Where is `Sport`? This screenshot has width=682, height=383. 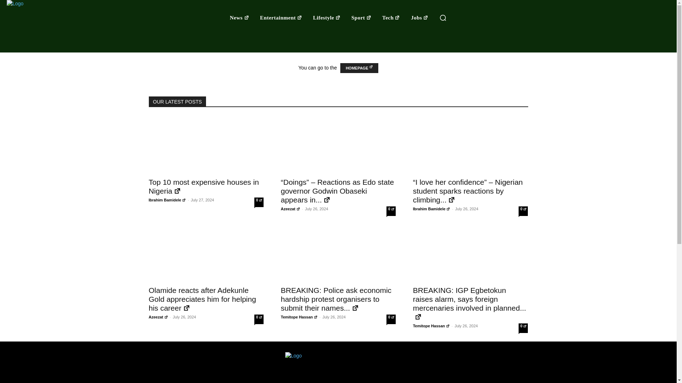
Sport is located at coordinates (362, 18).